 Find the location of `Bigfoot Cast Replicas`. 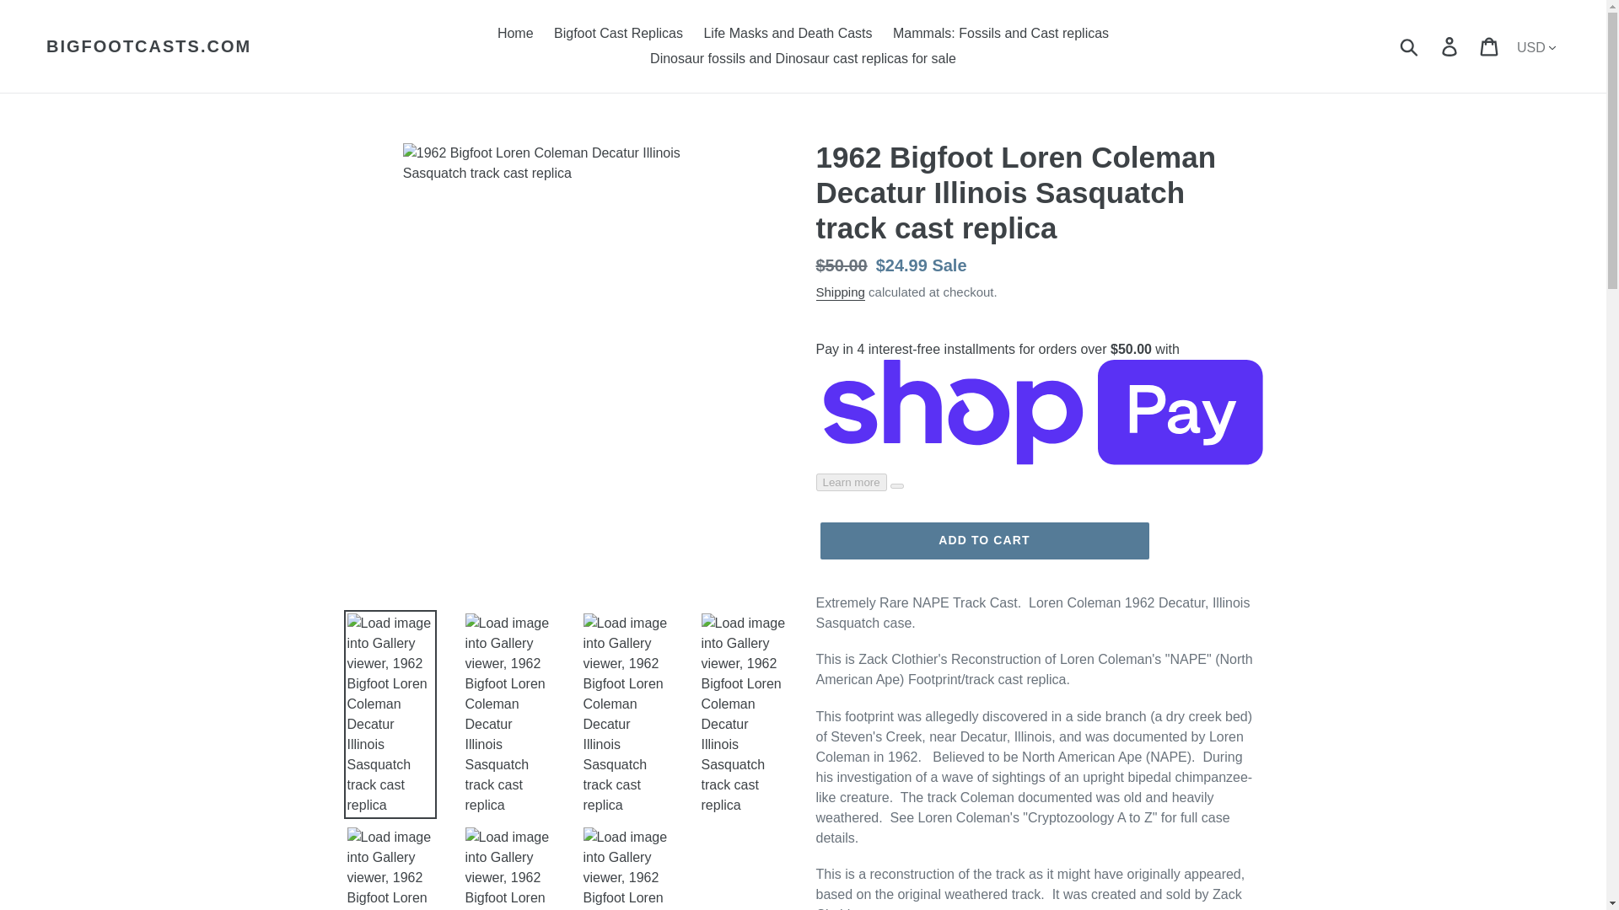

Bigfoot Cast Replicas is located at coordinates (618, 34).